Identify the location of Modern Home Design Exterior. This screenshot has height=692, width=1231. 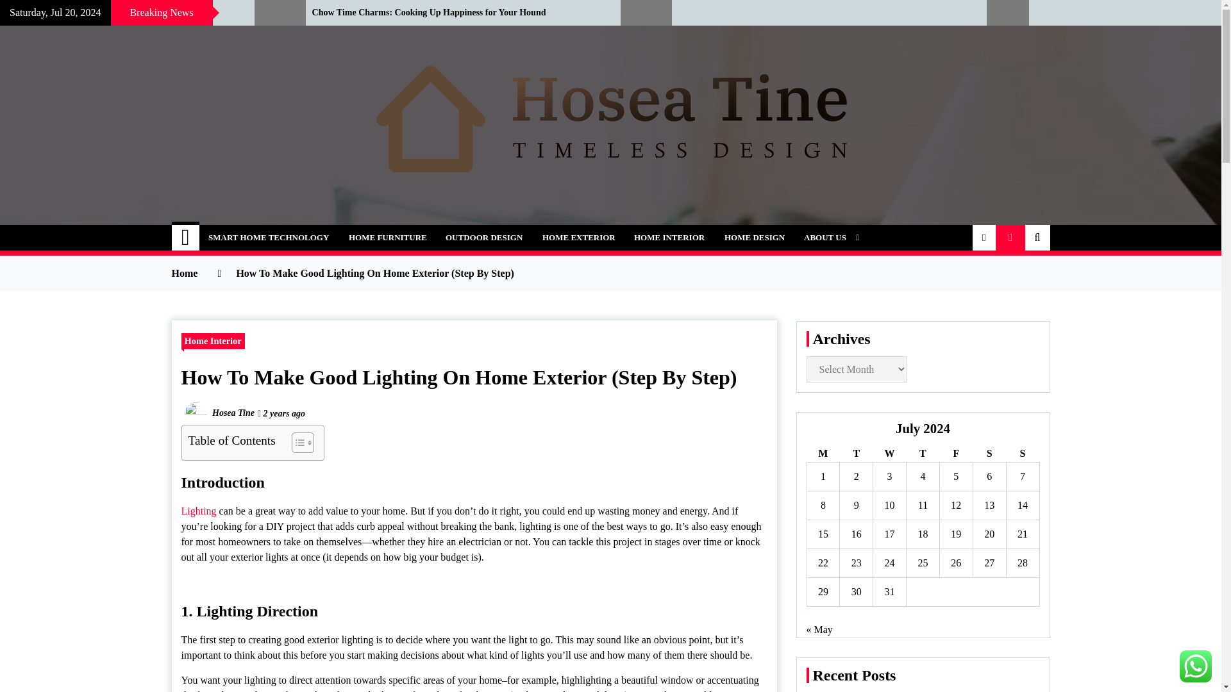
(117, 13).